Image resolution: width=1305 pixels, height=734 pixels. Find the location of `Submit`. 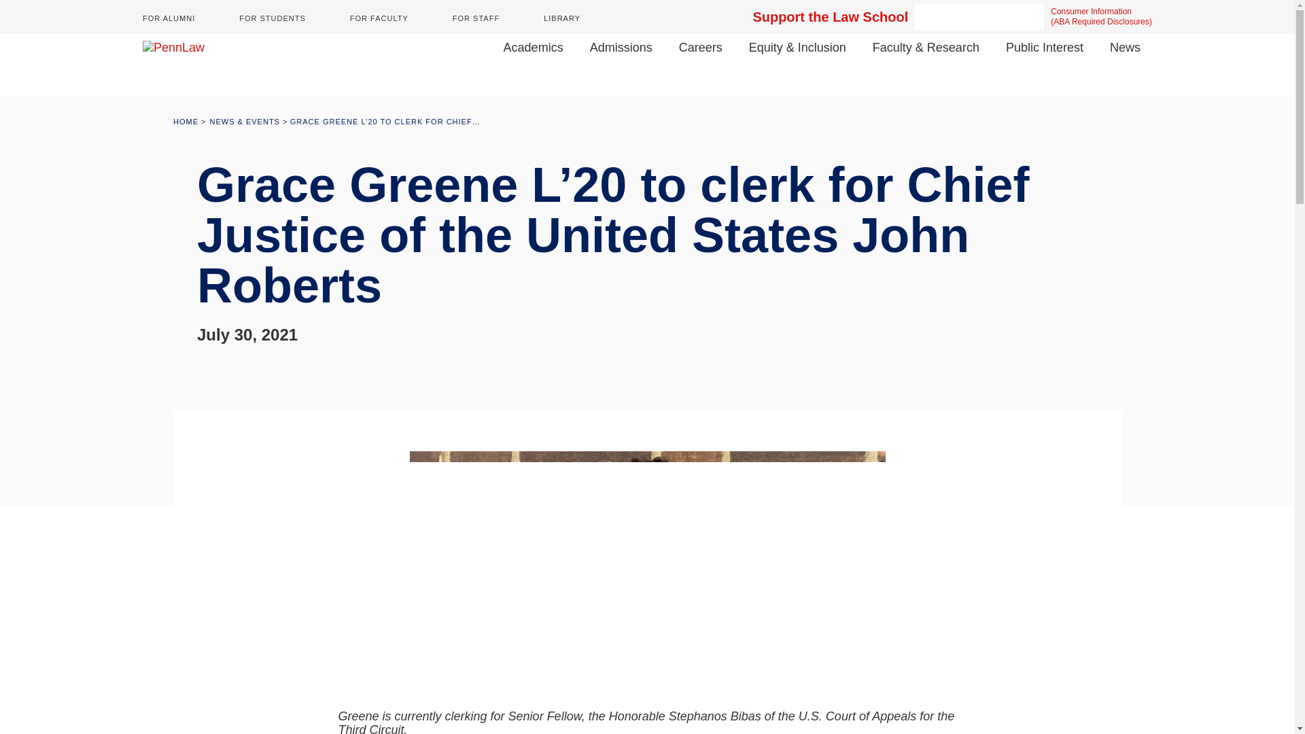

Submit is located at coordinates (1030, 17).